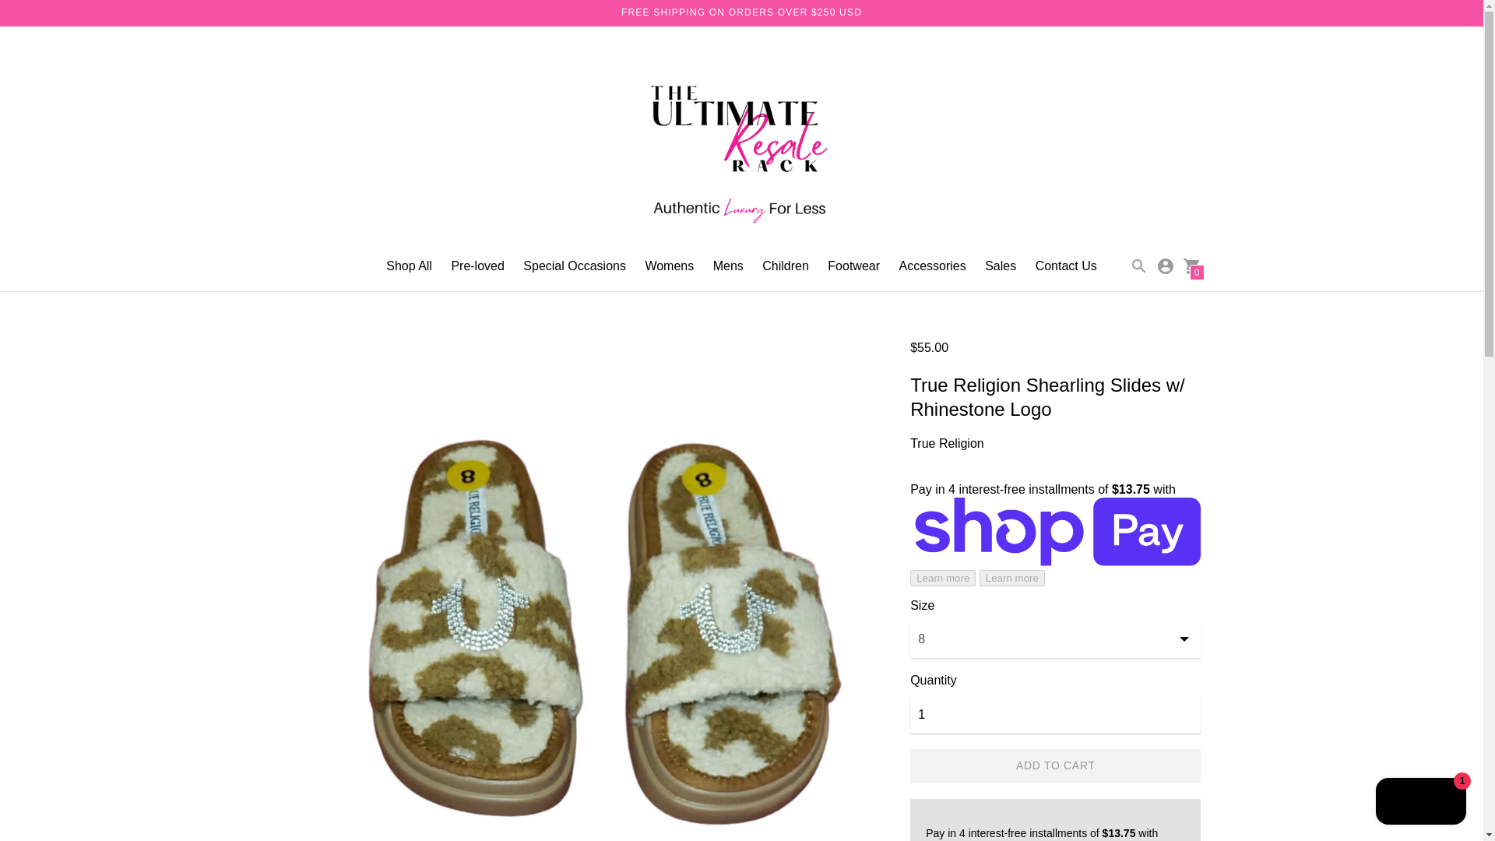 The width and height of the screenshot is (1495, 841). I want to click on Mens, so click(727, 265).